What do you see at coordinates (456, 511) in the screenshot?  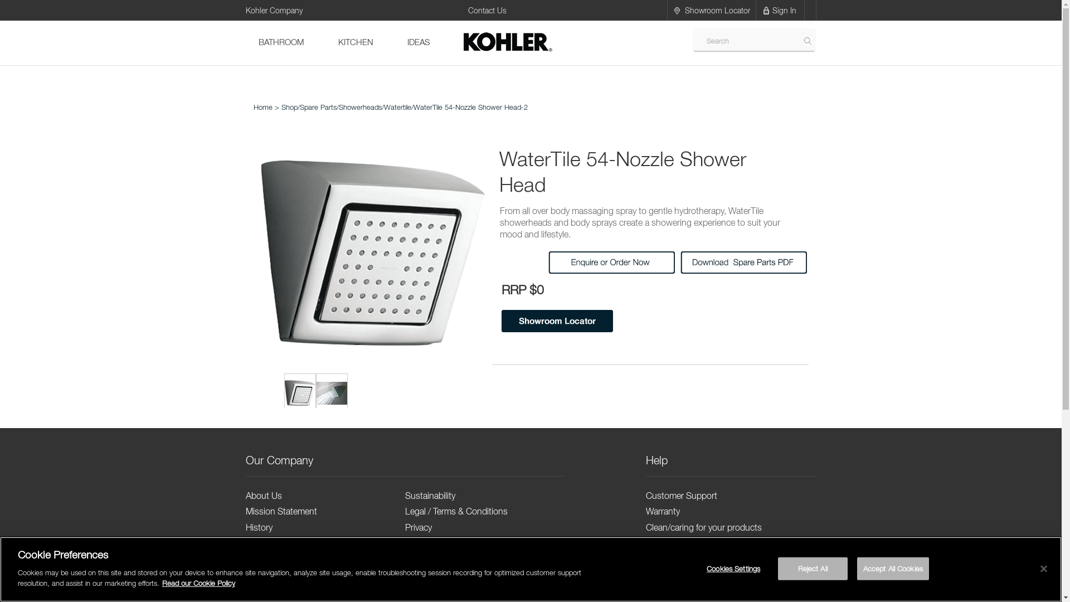 I see `Legal / Terms & Conditions` at bounding box center [456, 511].